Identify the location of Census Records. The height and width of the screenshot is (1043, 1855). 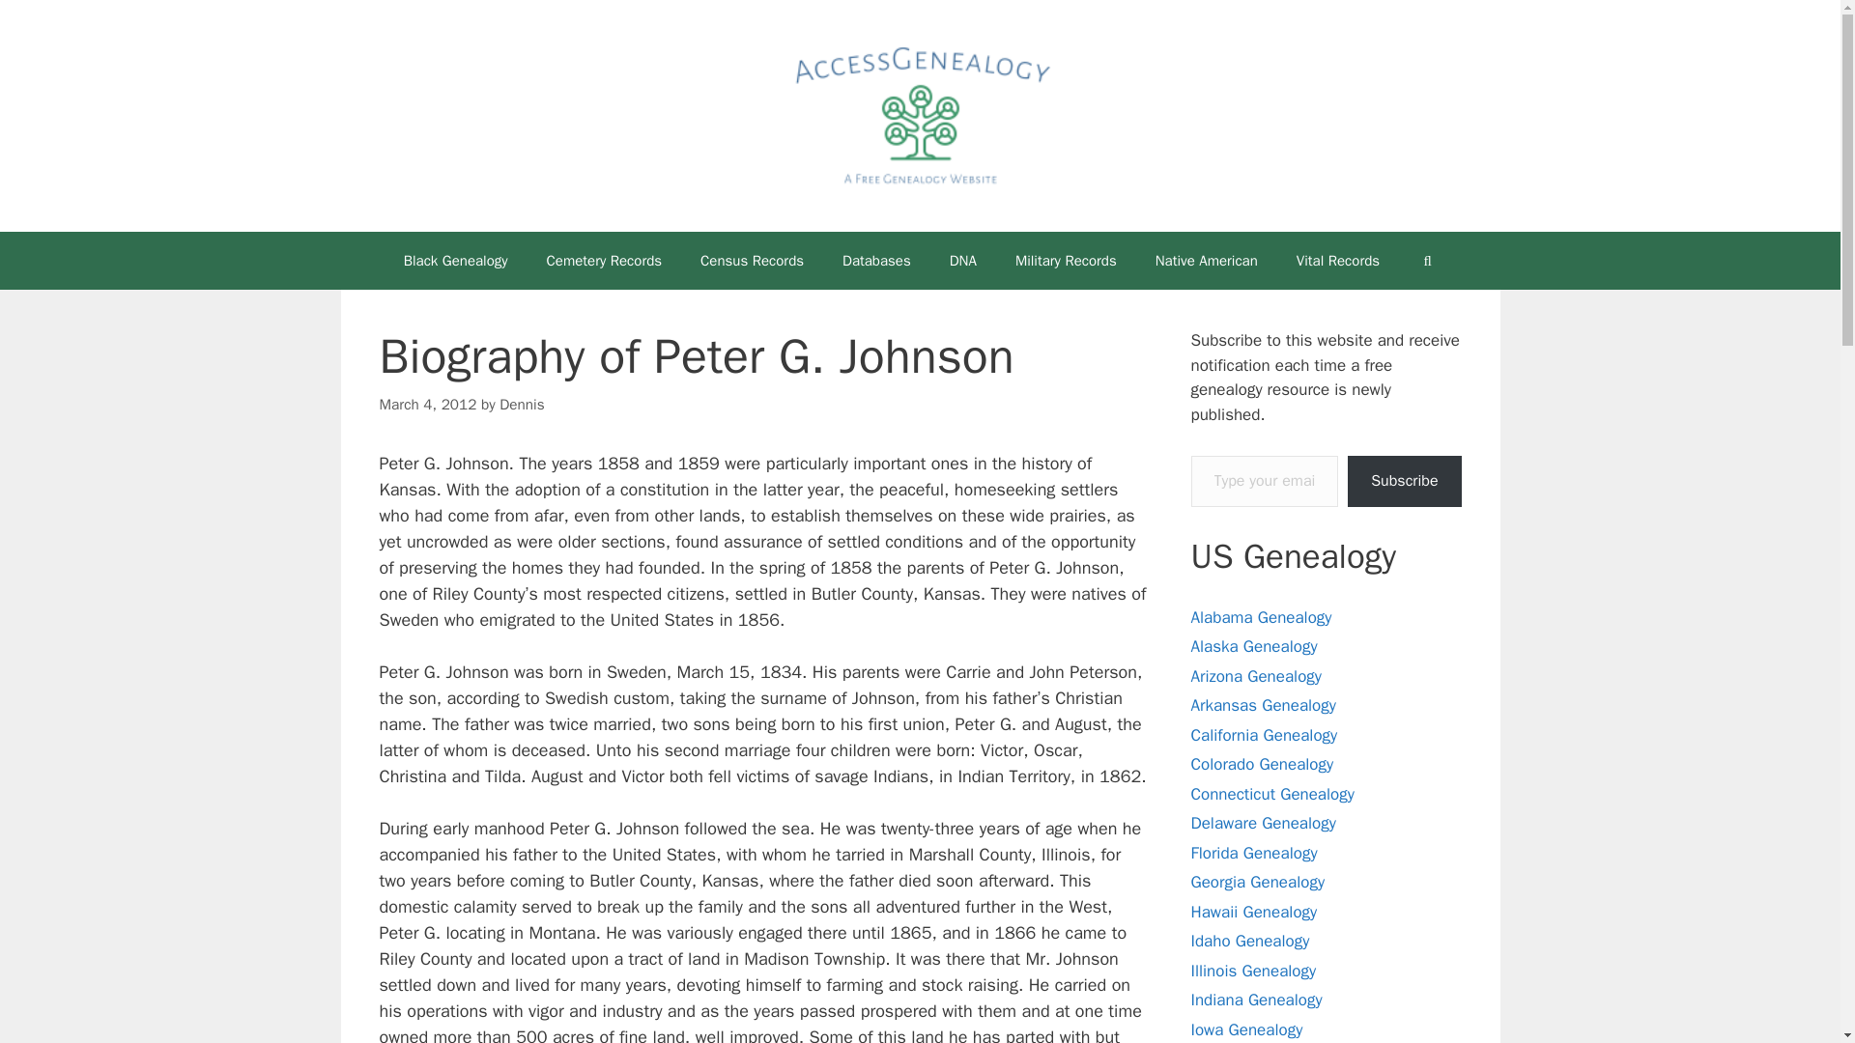
(752, 261).